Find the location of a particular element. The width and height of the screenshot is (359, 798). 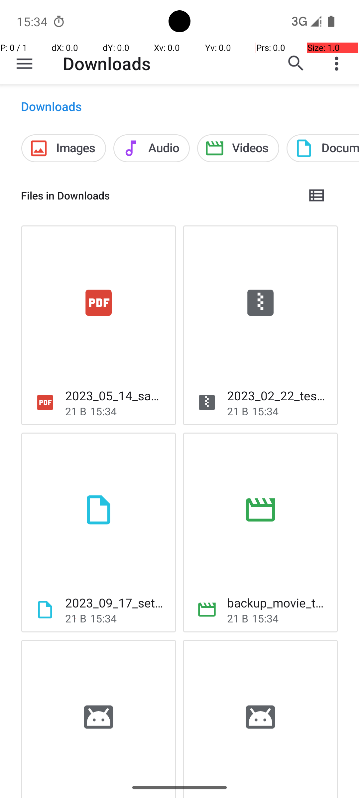

2023_05_14_sample_pdf.pdf is located at coordinates (115, 396).